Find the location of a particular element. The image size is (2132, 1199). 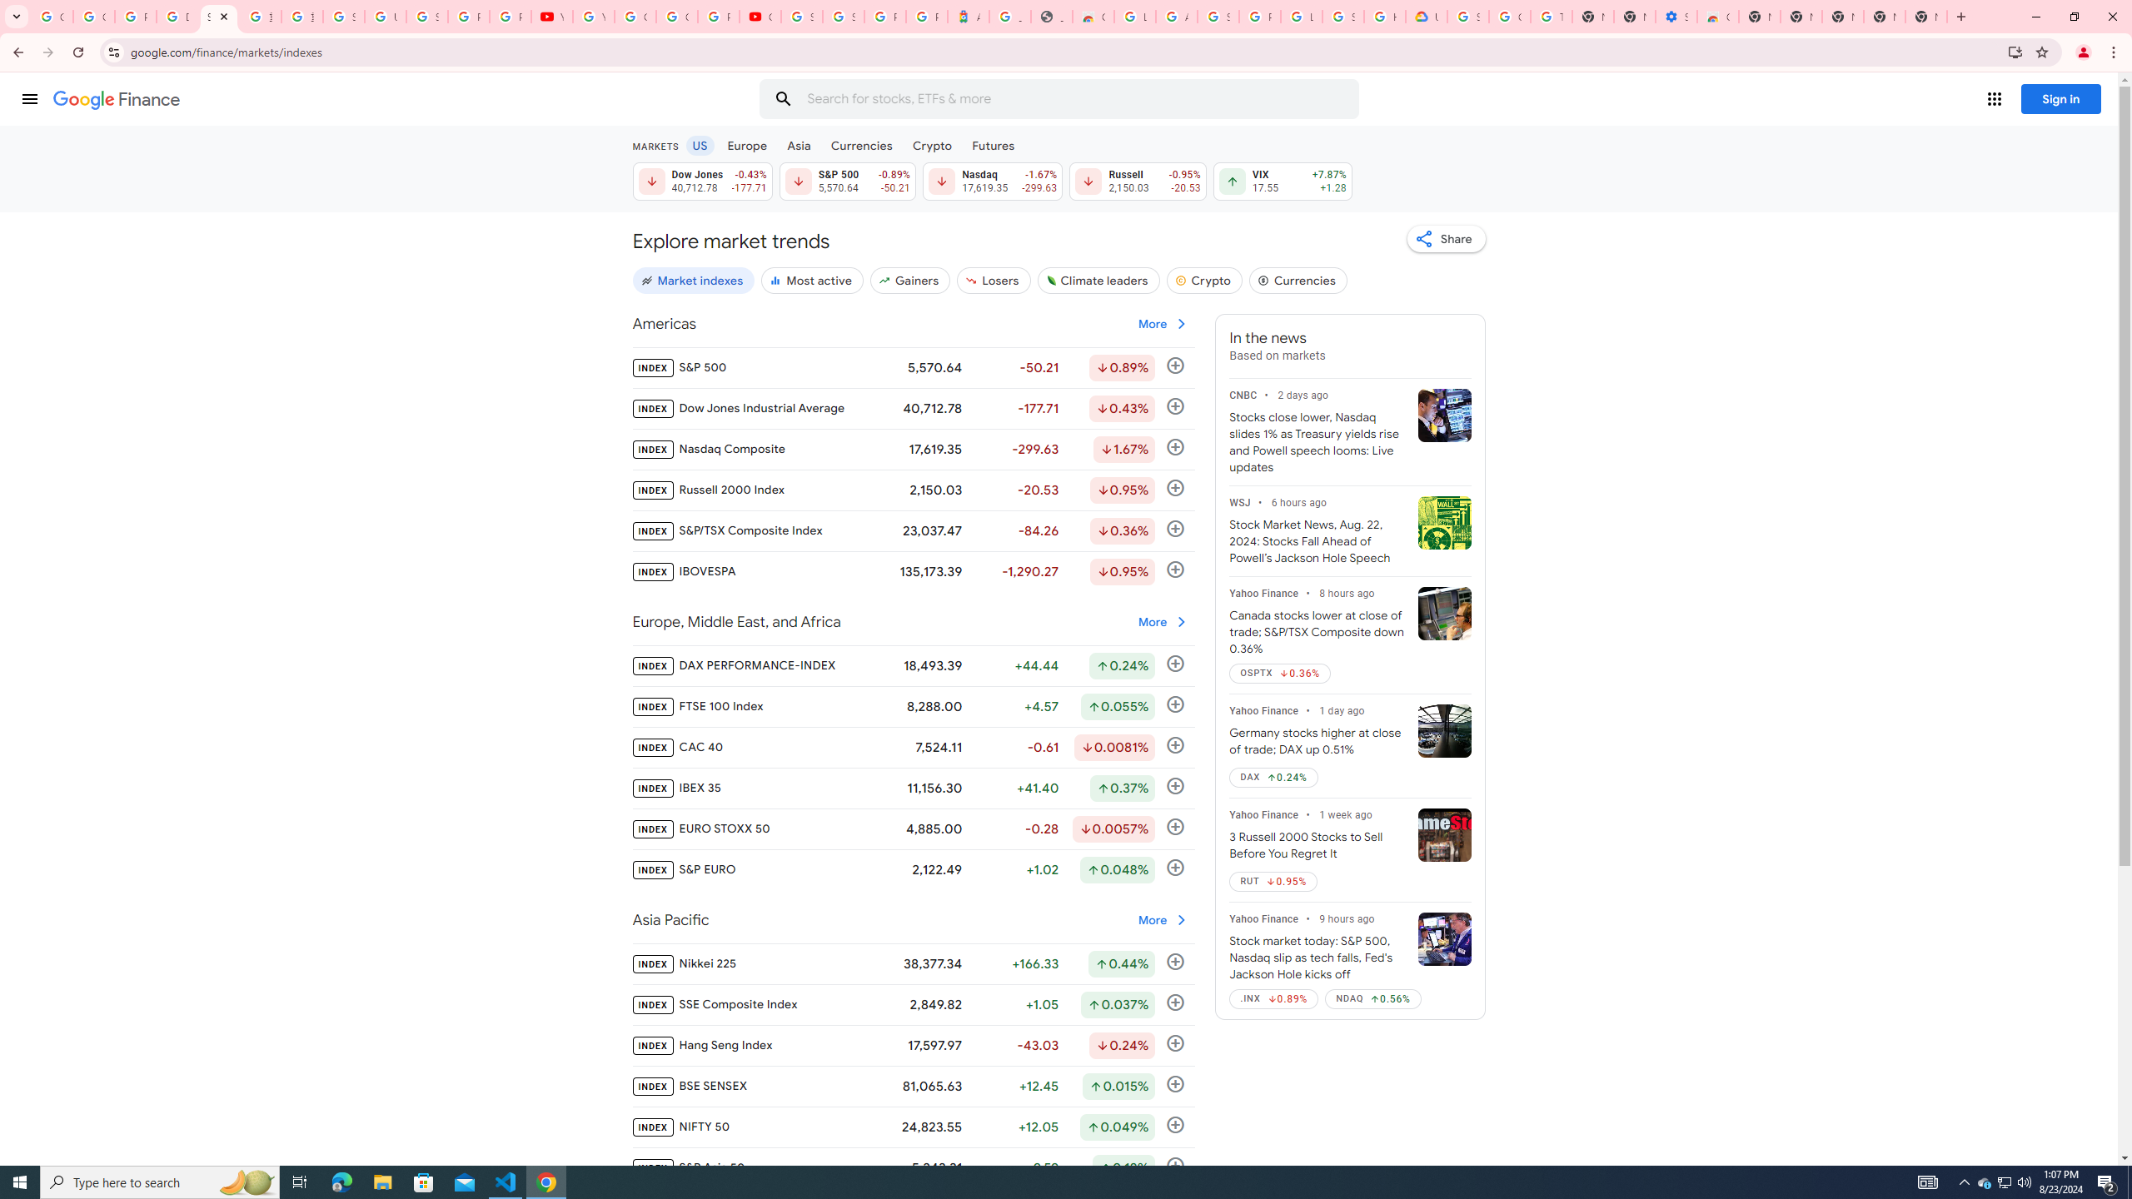

INDEX BSE SENSEX 81,065.63 +12.45 Up by 0.017% Follow is located at coordinates (913, 1086).